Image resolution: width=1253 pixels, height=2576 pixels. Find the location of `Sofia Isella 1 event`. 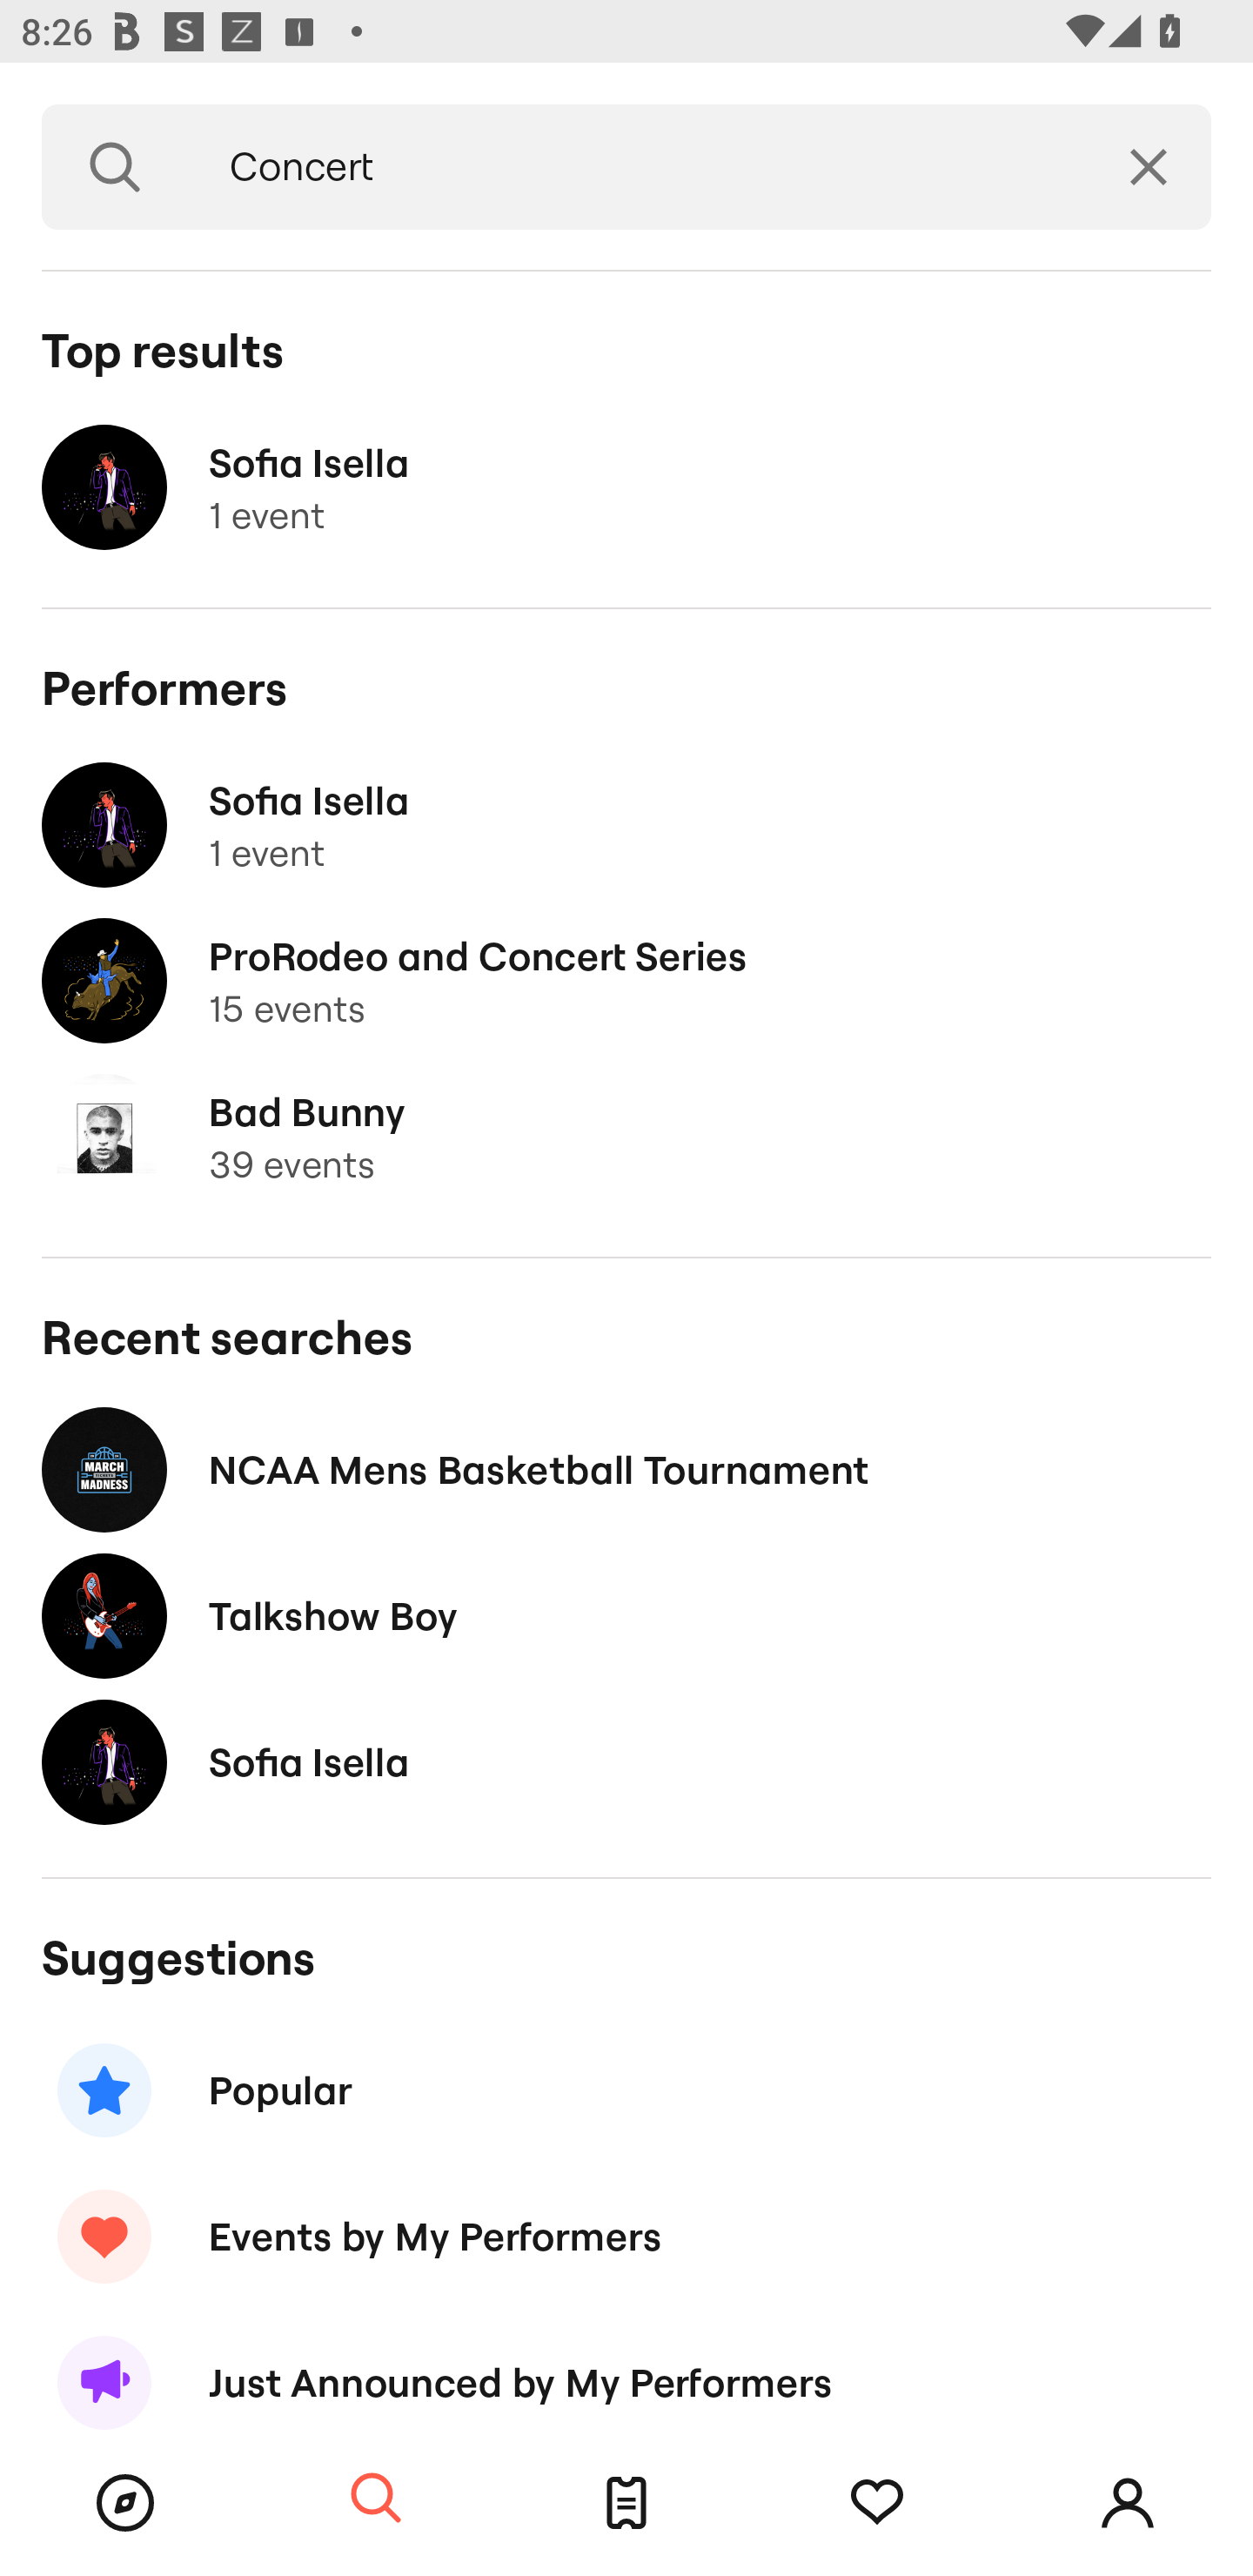

Sofia Isella 1 event is located at coordinates (626, 825).